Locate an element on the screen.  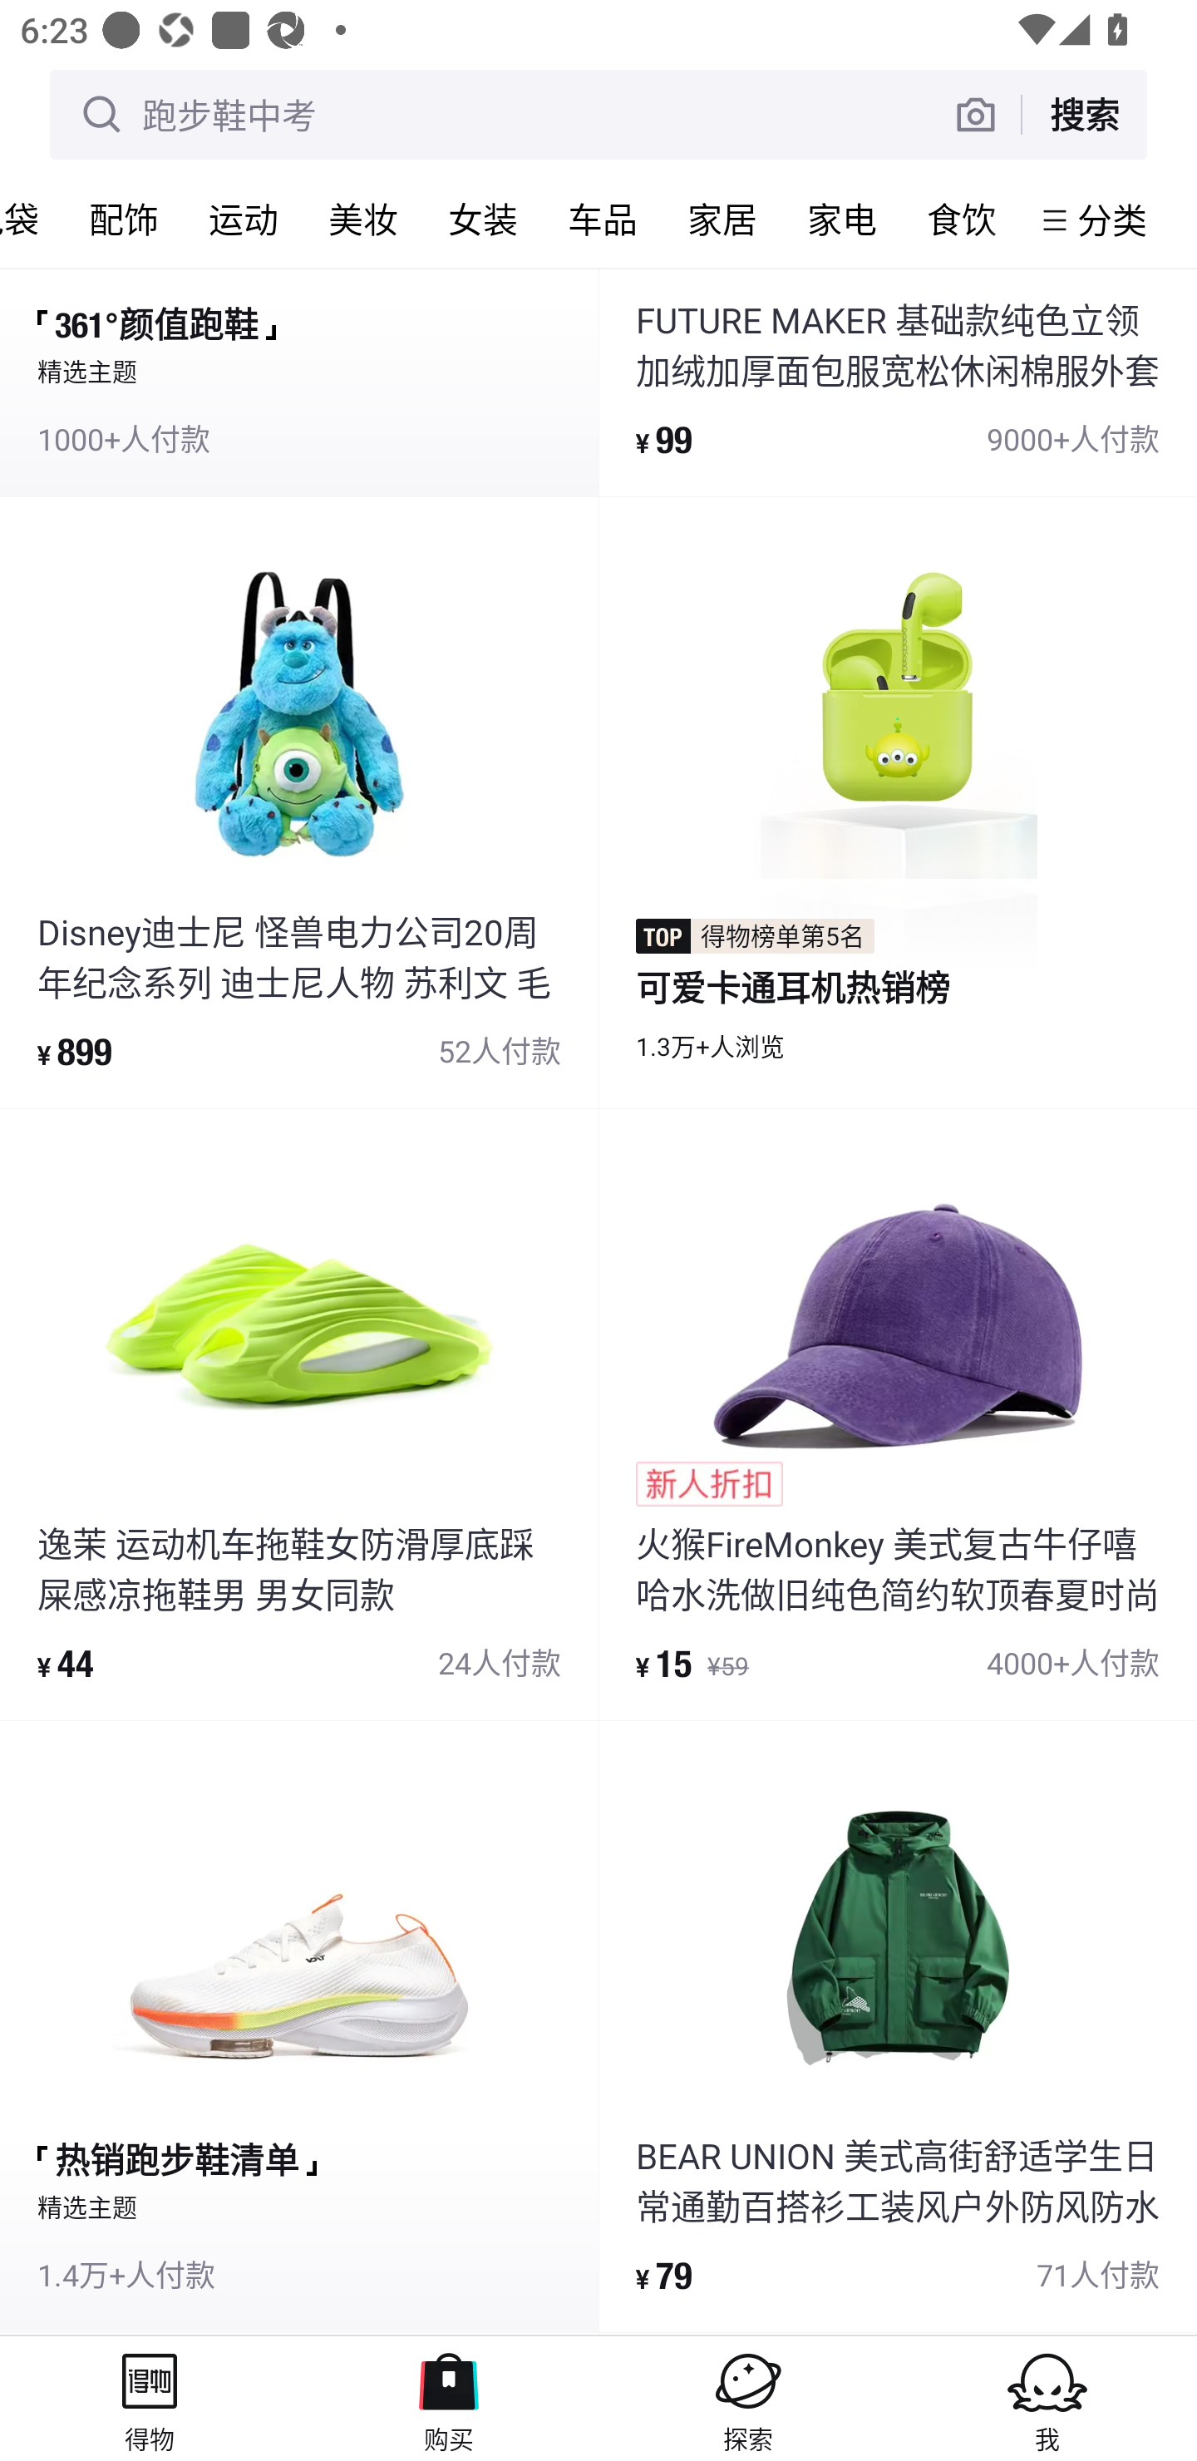
美妆 is located at coordinates (362, 219).